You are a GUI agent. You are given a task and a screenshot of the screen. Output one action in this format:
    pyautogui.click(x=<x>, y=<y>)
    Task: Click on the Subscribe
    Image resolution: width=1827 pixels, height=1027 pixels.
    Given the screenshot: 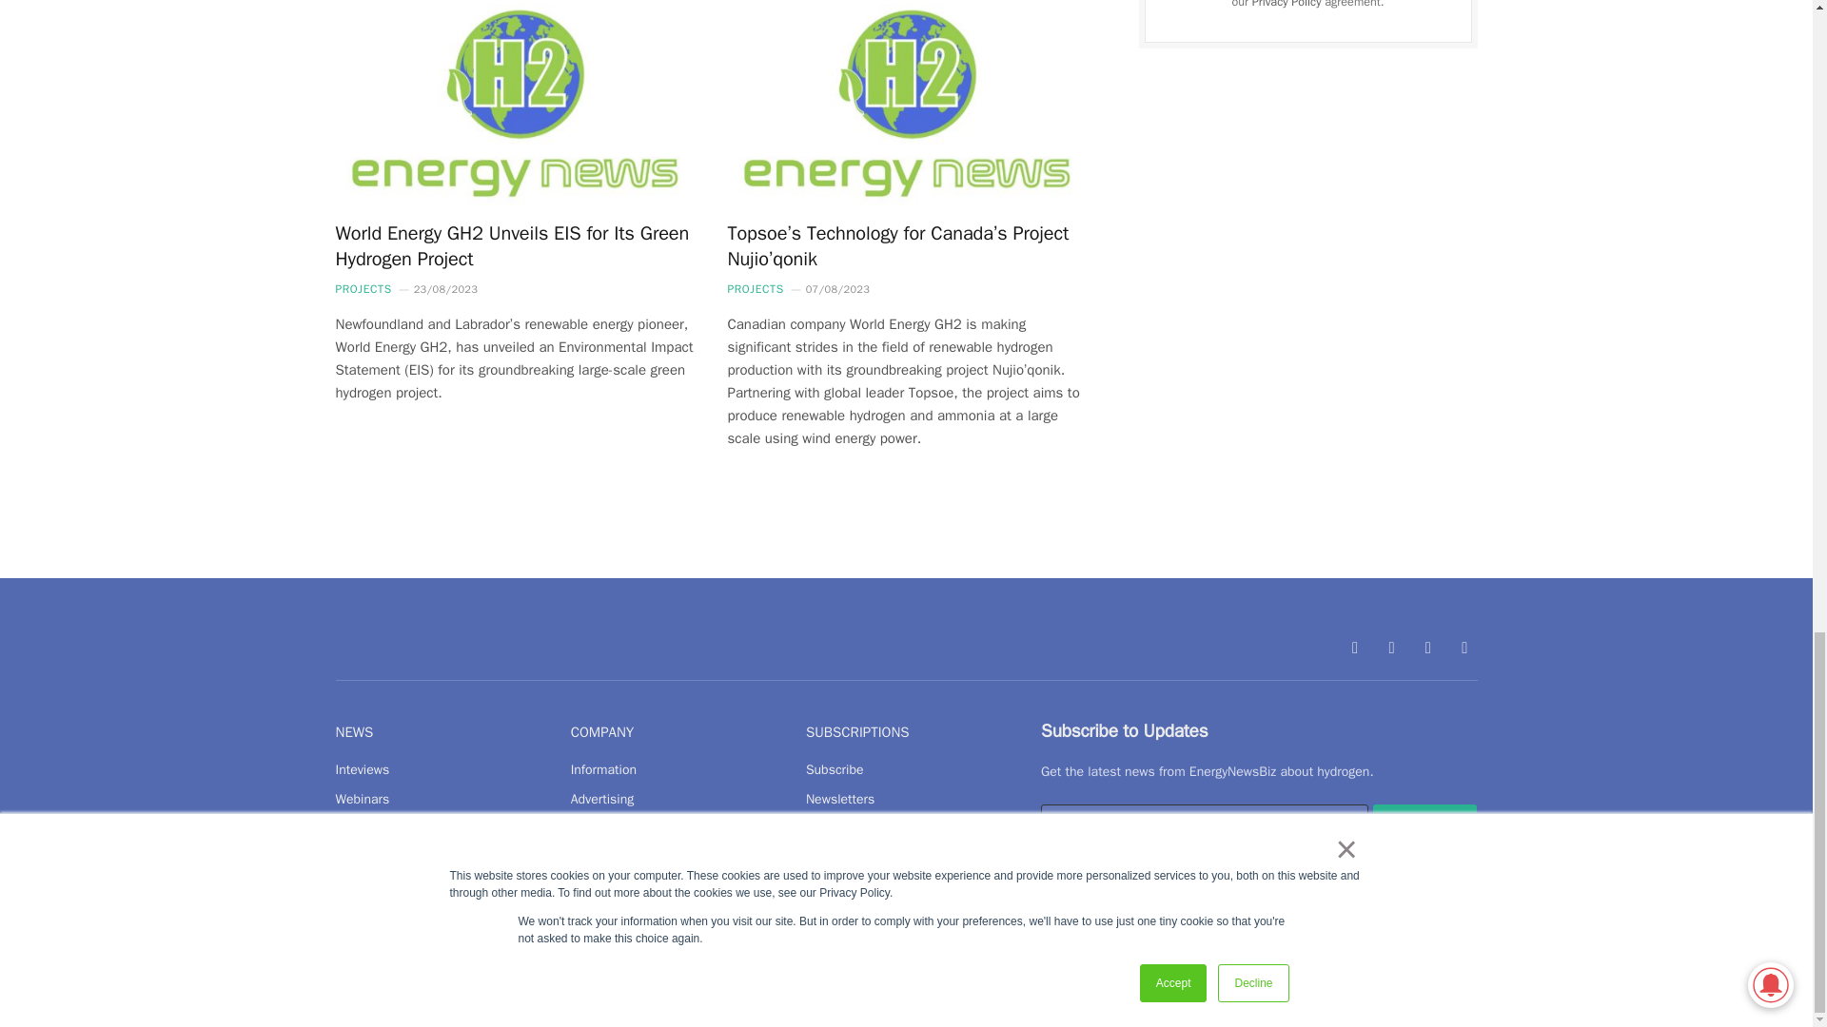 What is the action you would take?
    pyautogui.click(x=1425, y=824)
    